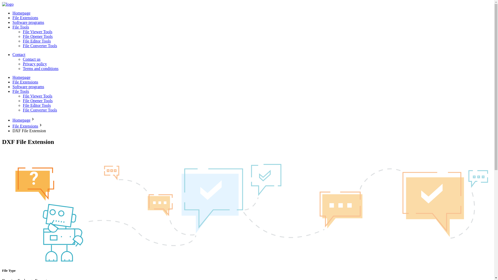  I want to click on File Tools, so click(21, 91).